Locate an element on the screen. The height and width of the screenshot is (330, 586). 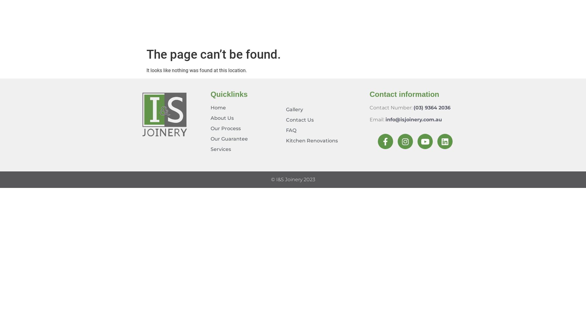
HOME is located at coordinates (120, 31).